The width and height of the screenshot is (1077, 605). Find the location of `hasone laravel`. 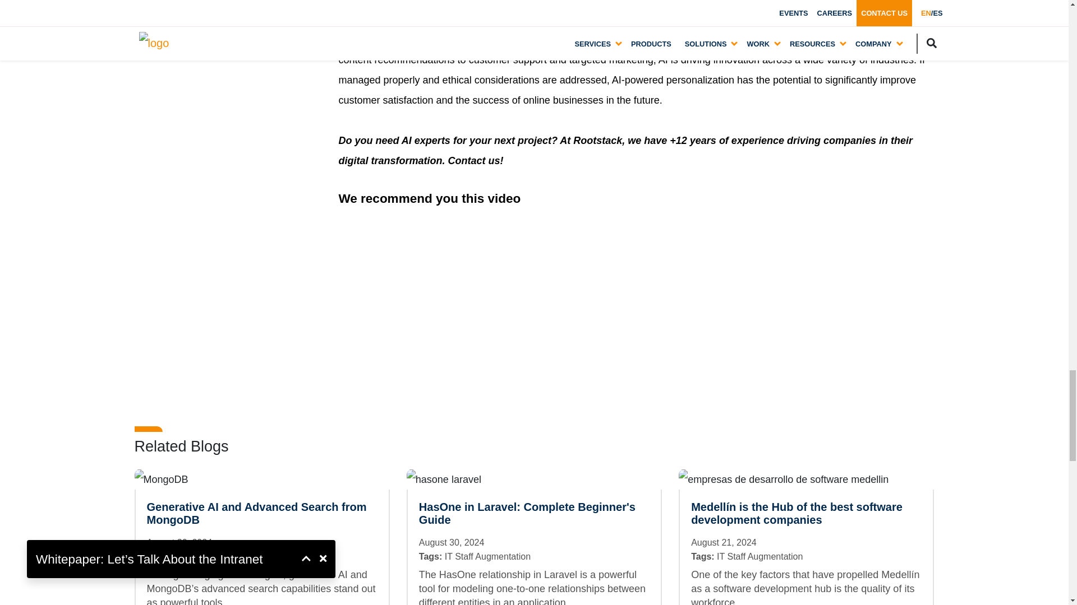

hasone laravel is located at coordinates (444, 480).